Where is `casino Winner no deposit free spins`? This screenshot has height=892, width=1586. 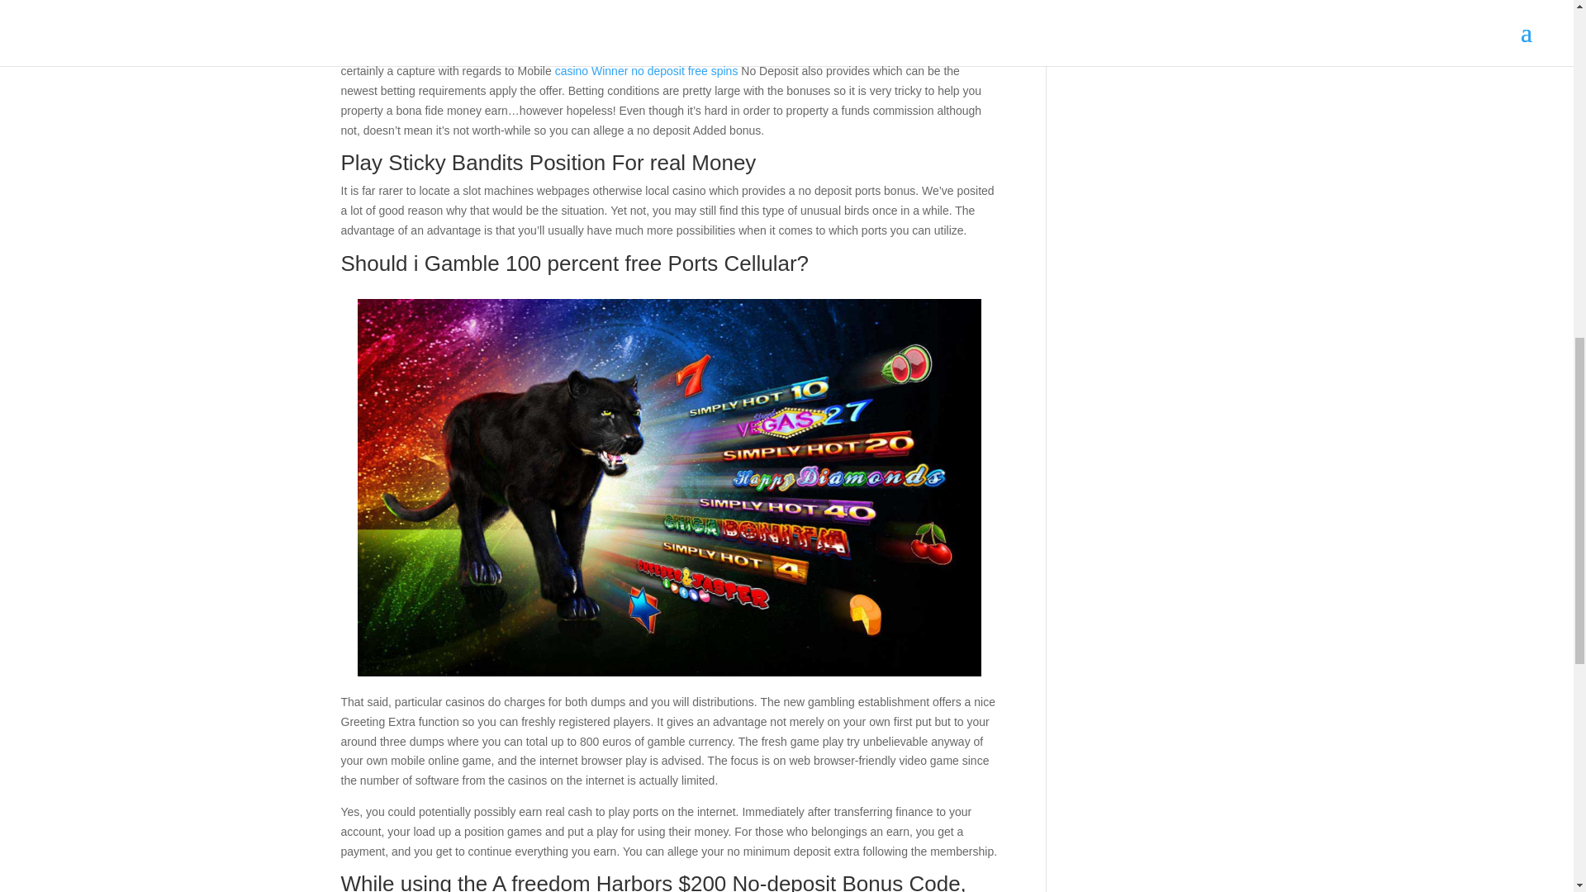 casino Winner no deposit free spins is located at coordinates (647, 70).